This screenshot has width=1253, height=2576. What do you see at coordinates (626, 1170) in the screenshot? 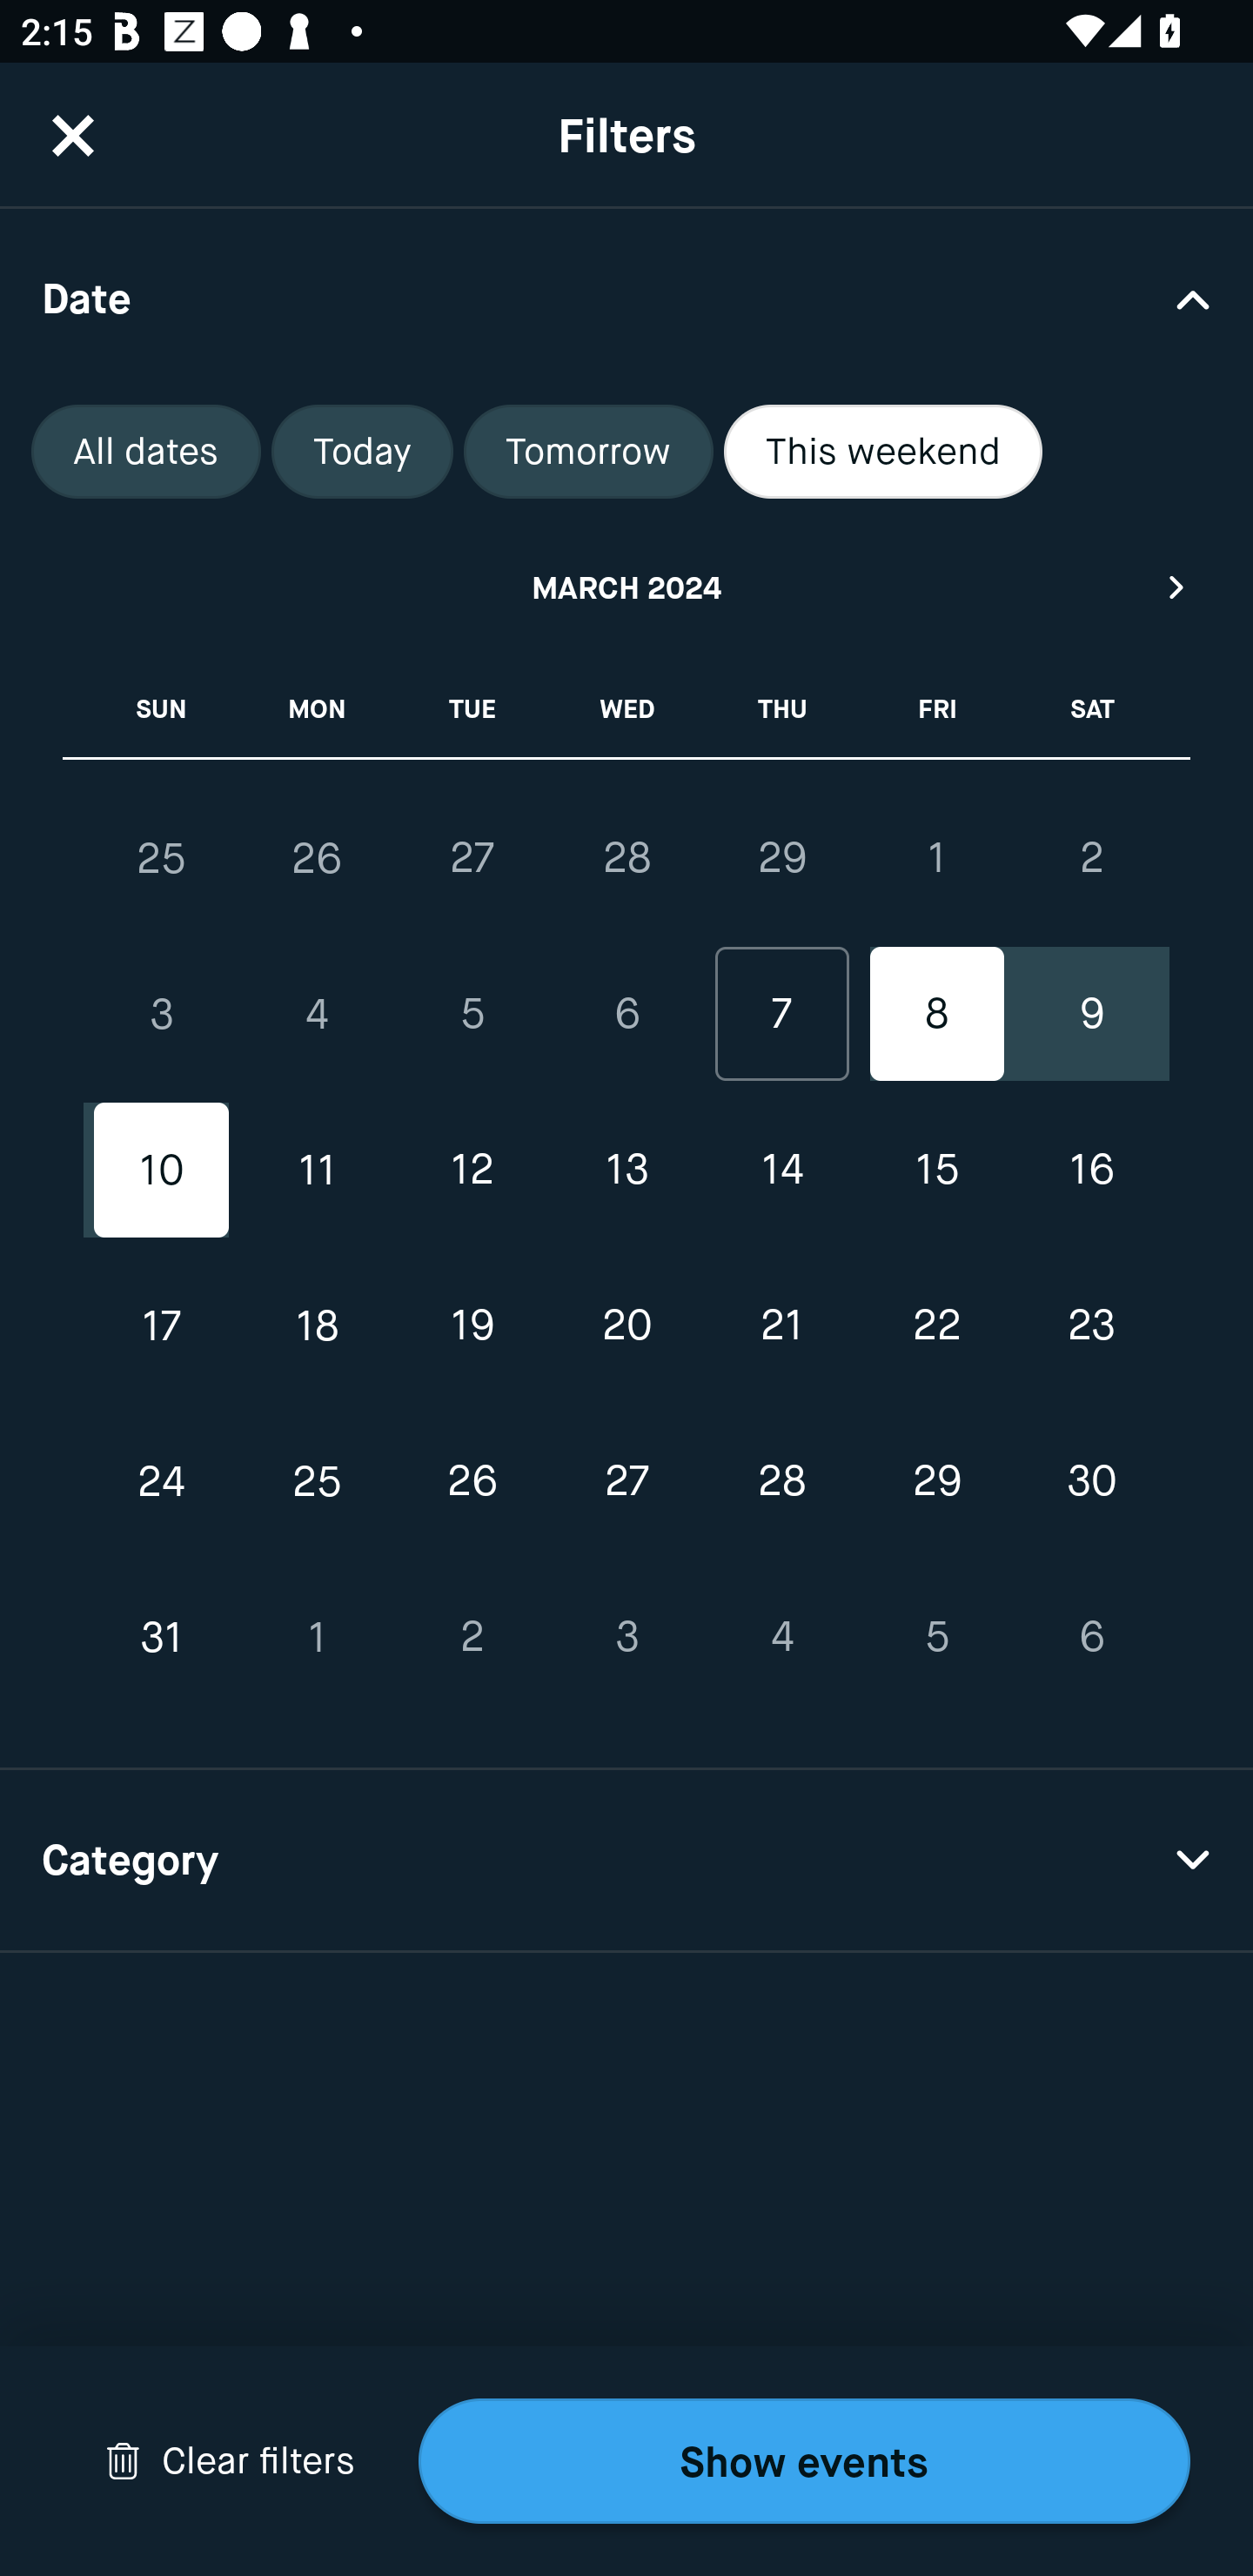
I see `13` at bounding box center [626, 1170].